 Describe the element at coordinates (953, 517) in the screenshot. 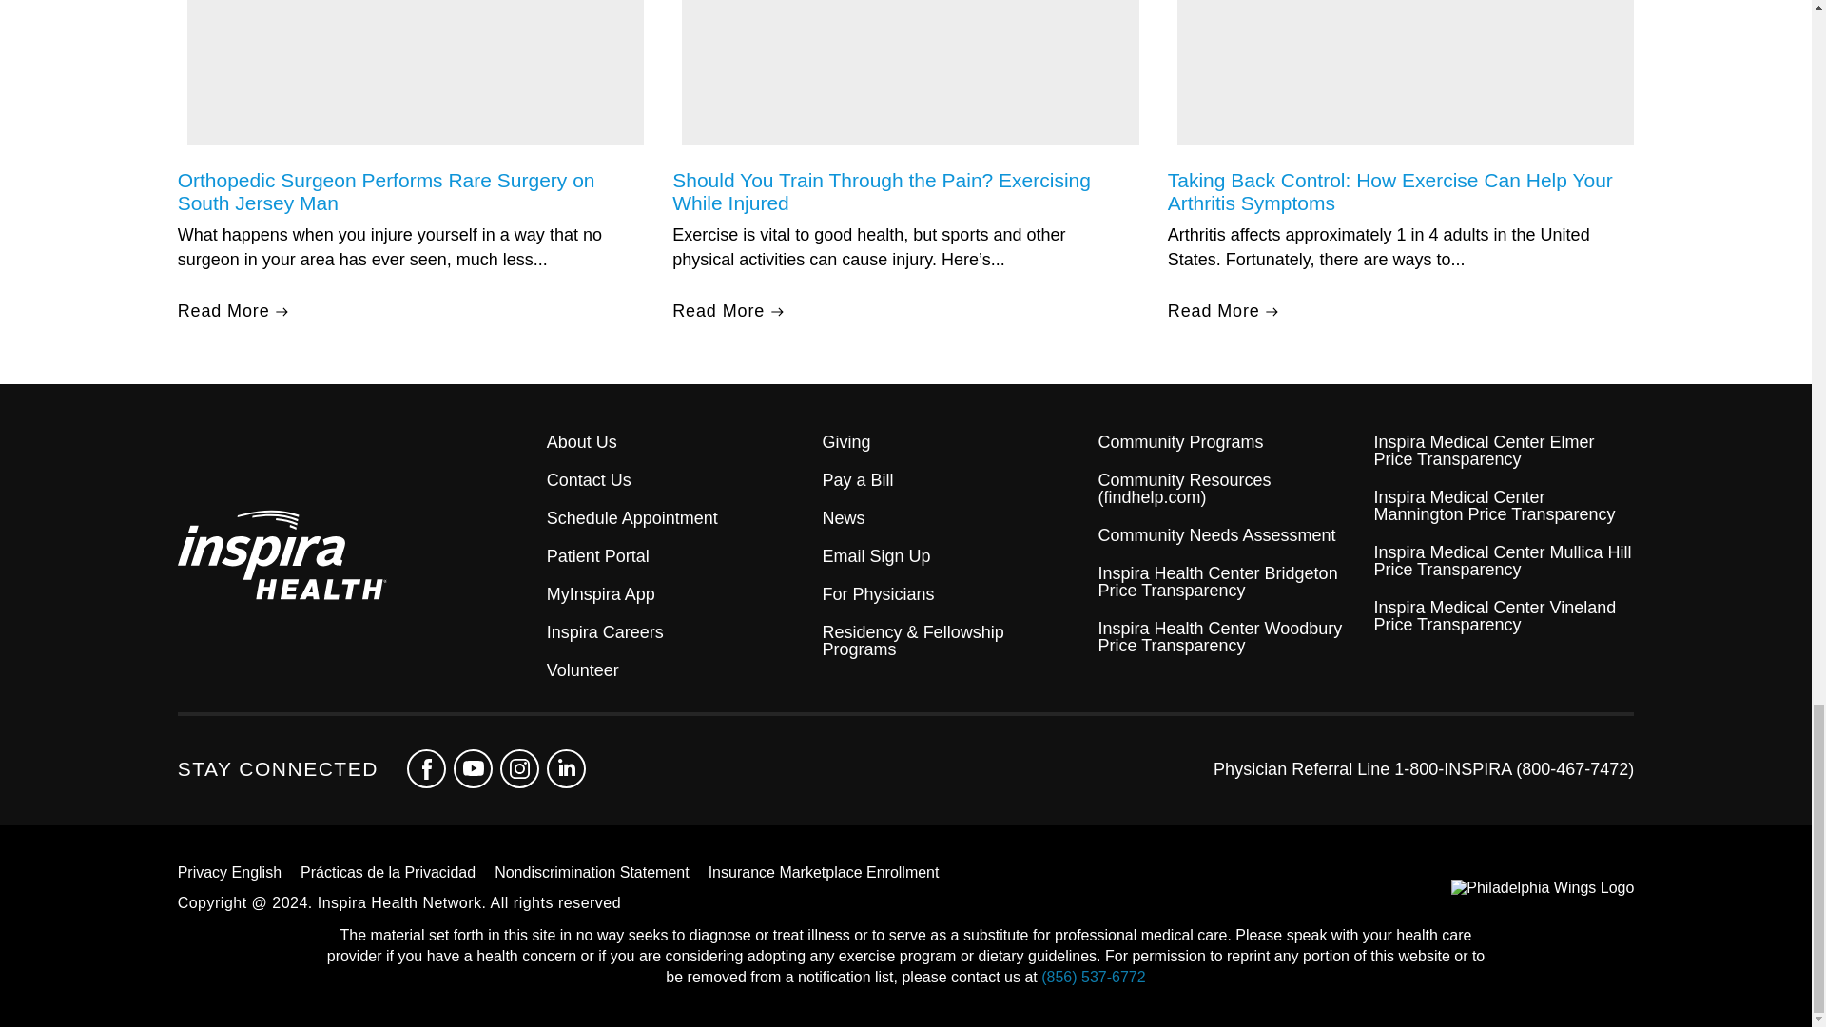

I see `Go to News` at that location.